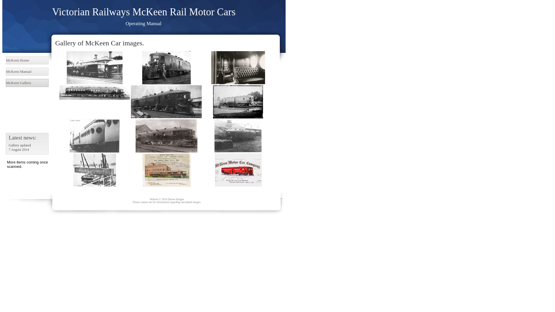 Image resolution: width=555 pixels, height=312 pixels. Describe the element at coordinates (27, 83) in the screenshot. I see `McKeen Gallery` at that location.